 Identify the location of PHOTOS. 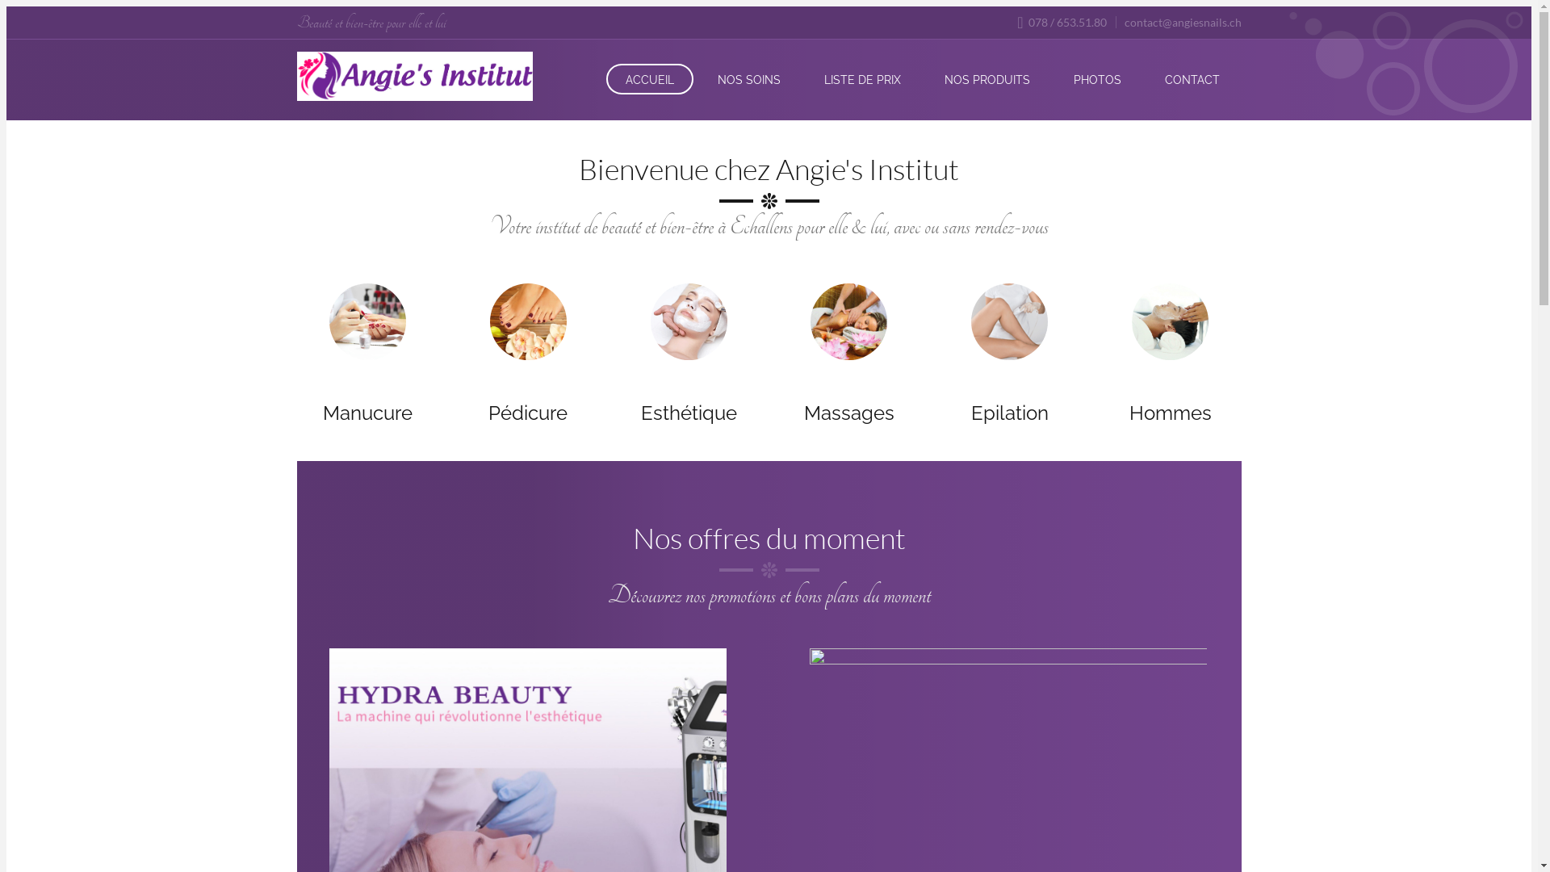
(1098, 79).